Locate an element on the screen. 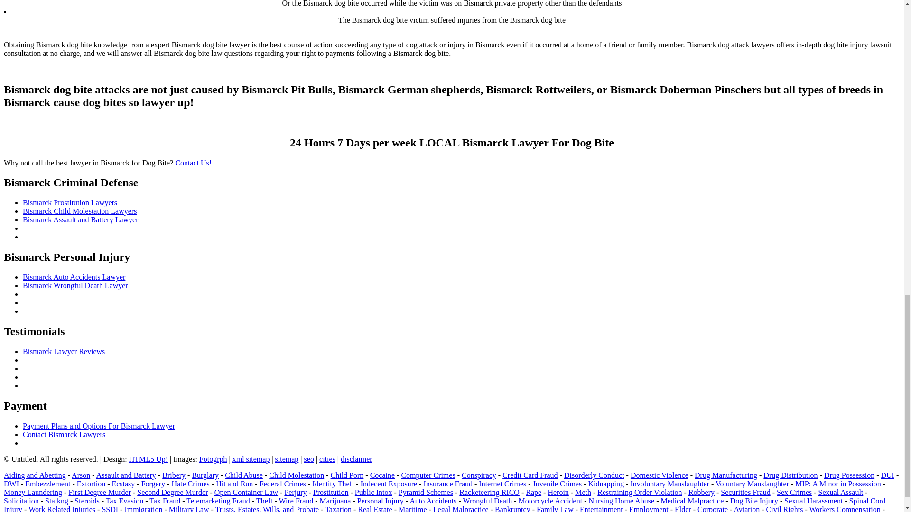 The image size is (911, 512). Cocaine is located at coordinates (382, 475).